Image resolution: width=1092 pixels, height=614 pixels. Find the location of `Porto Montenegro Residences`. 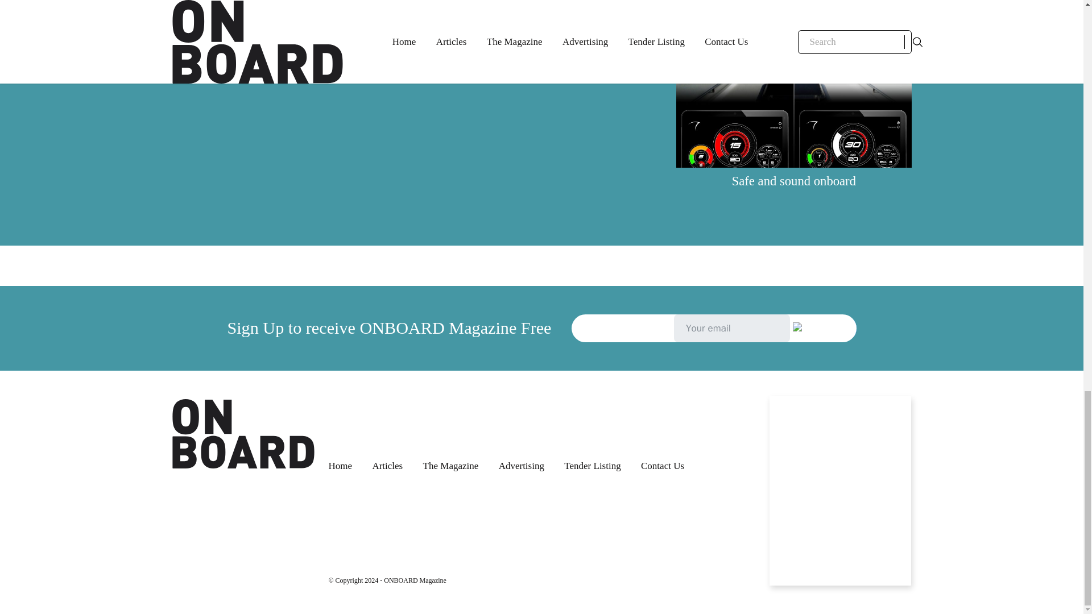

Porto Montenegro Residences is located at coordinates (289, 6).